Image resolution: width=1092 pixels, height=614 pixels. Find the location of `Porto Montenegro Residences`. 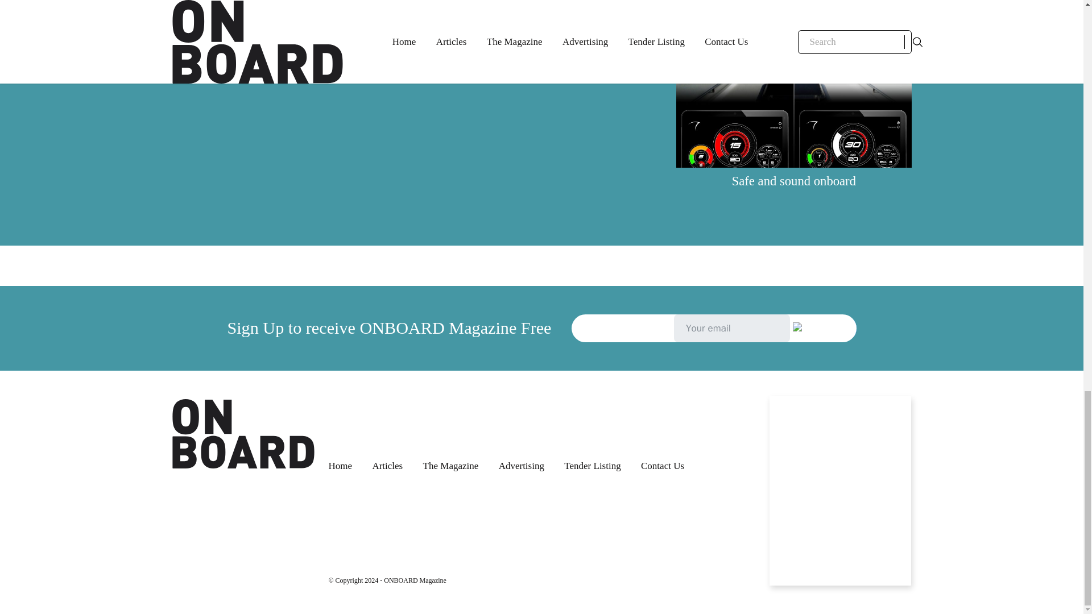

Porto Montenegro Residences is located at coordinates (289, 6).